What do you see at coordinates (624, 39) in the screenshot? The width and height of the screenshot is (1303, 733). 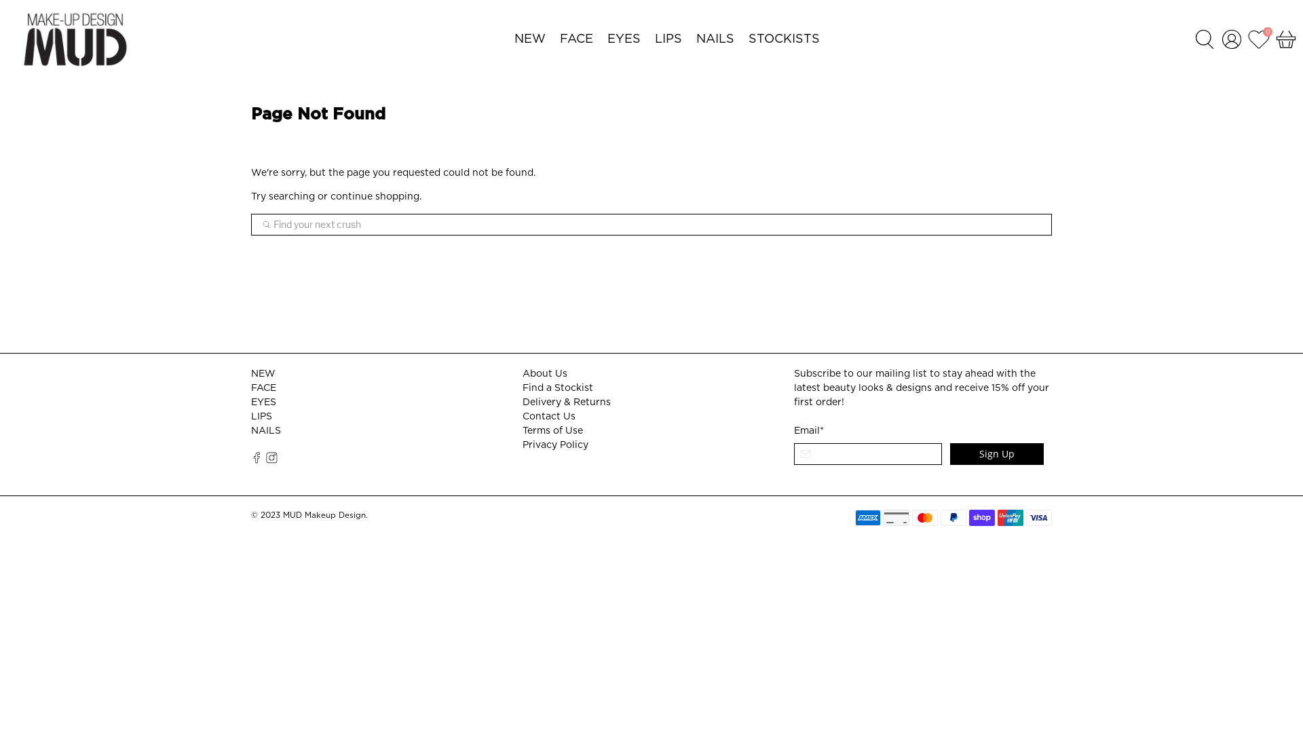 I see `EYES` at bounding box center [624, 39].